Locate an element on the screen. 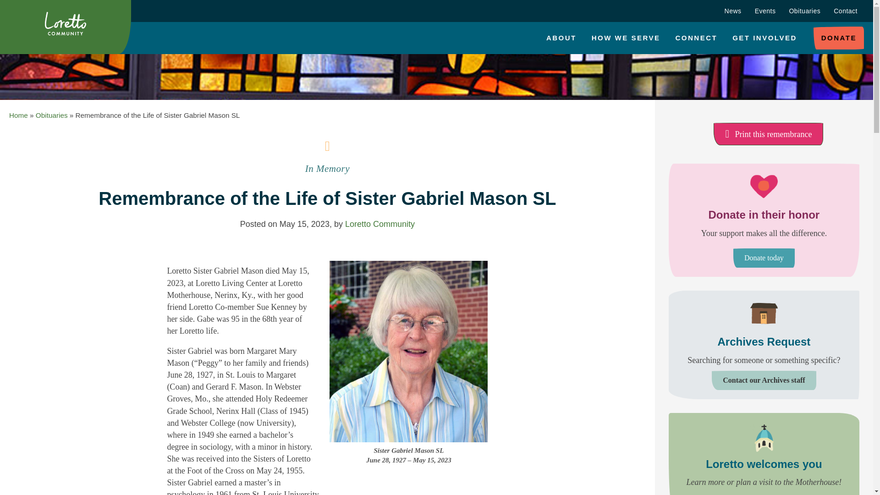  Obituaries is located at coordinates (804, 11).